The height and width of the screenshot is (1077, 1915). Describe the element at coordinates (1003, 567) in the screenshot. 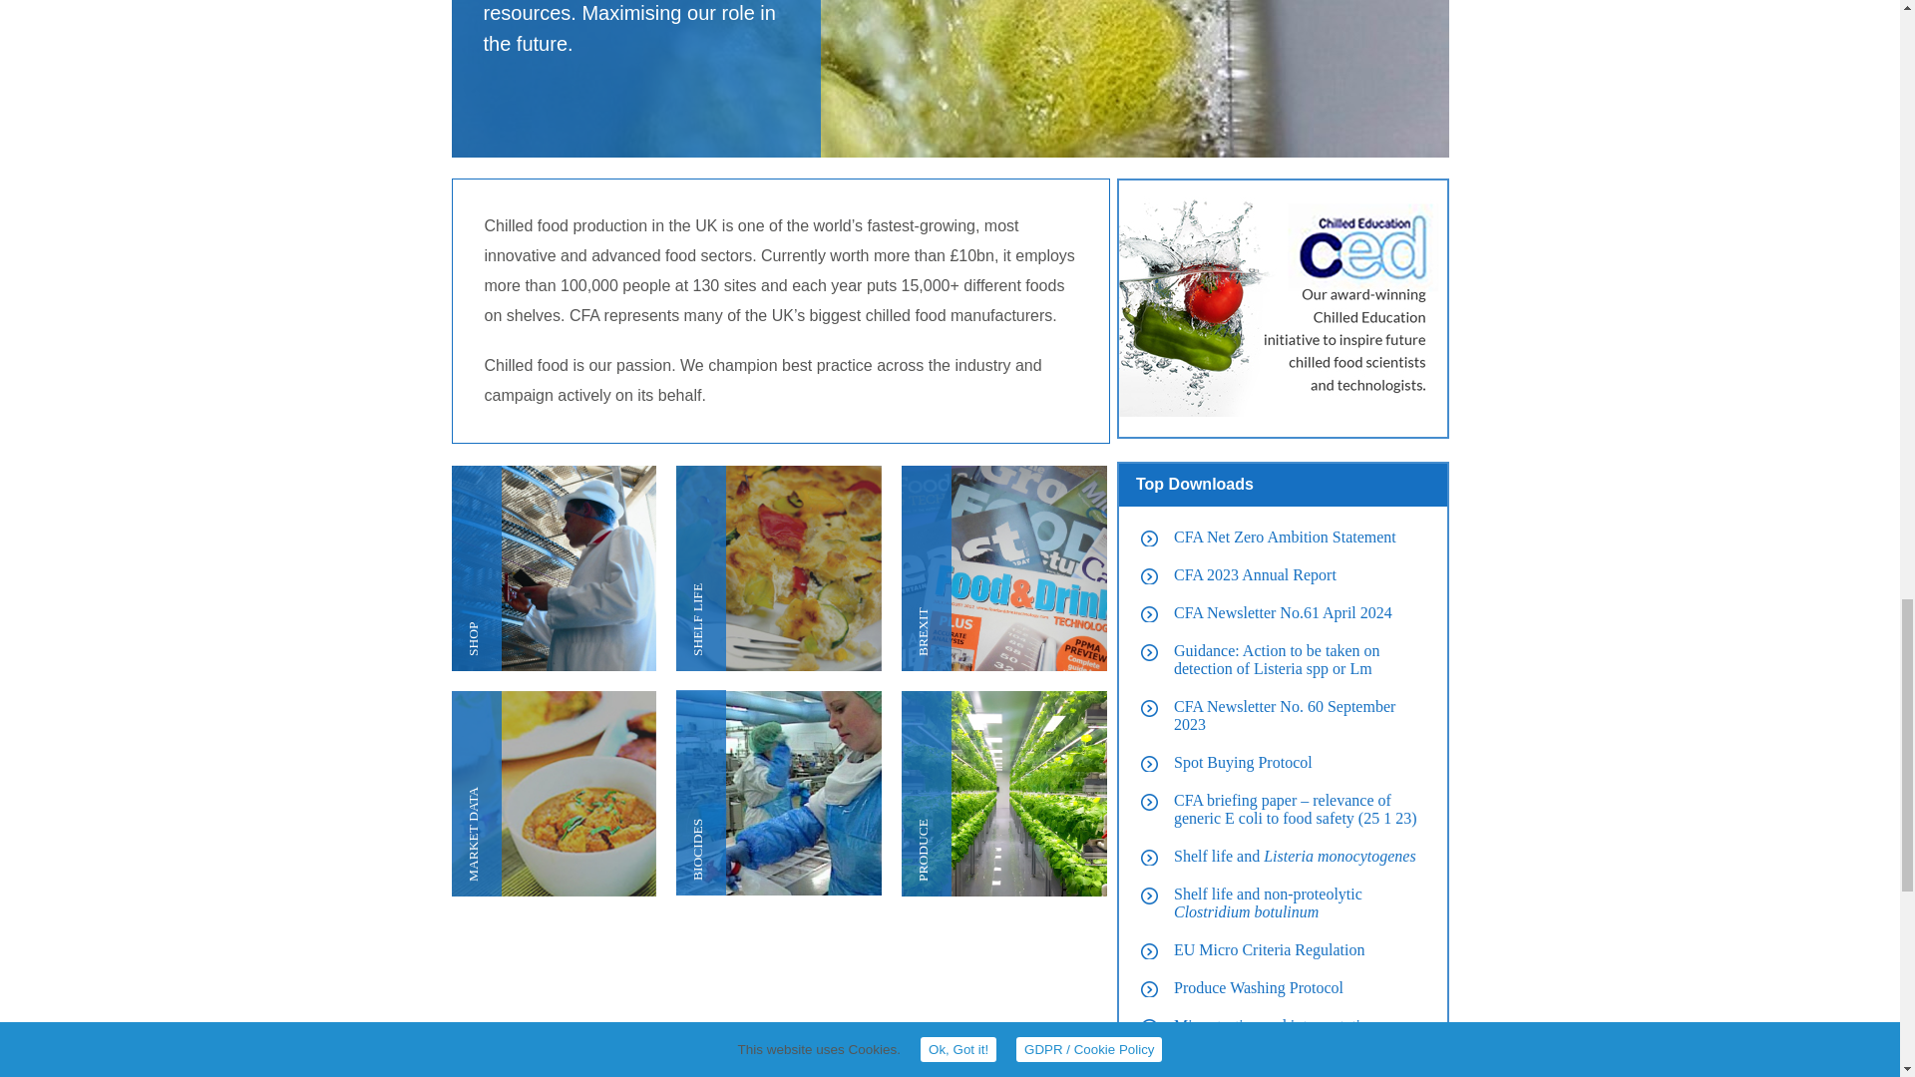

I see `BREXIT` at that location.